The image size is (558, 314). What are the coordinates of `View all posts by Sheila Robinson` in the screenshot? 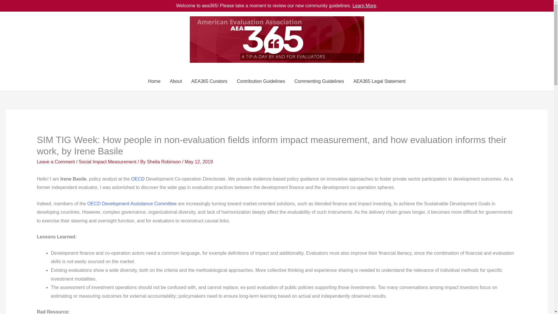 It's located at (164, 162).